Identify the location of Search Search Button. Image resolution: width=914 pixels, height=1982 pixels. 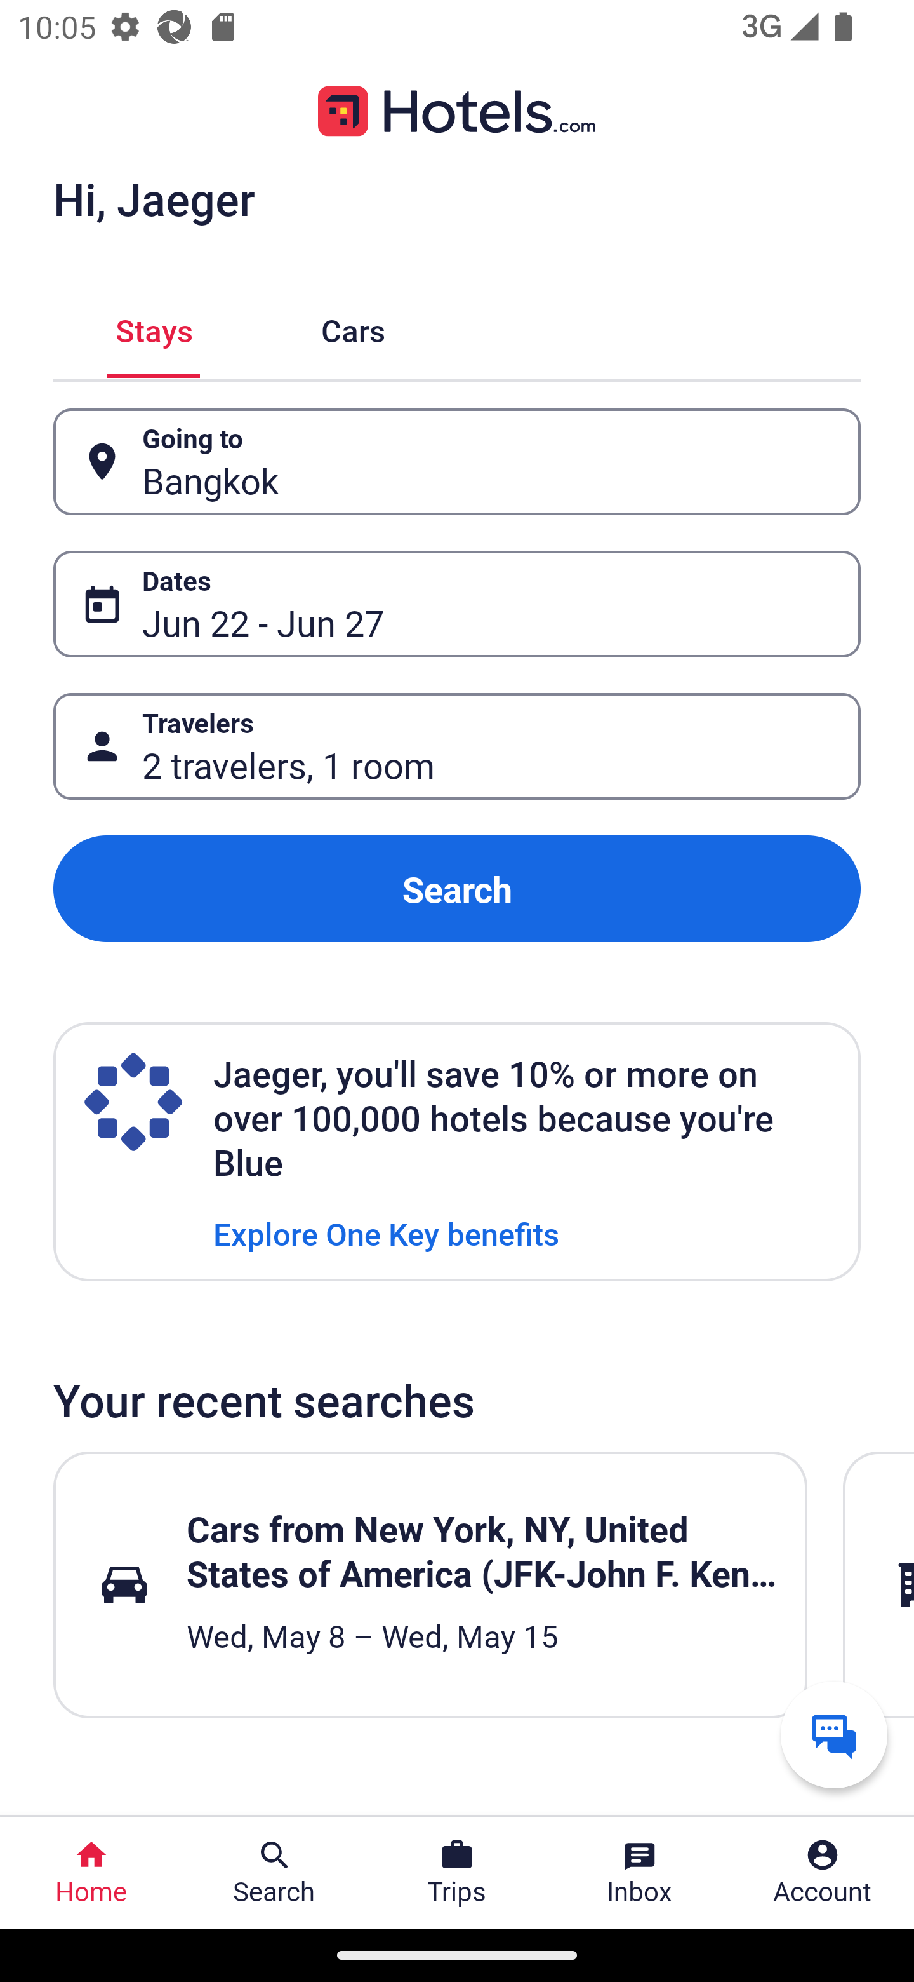
(274, 1873).